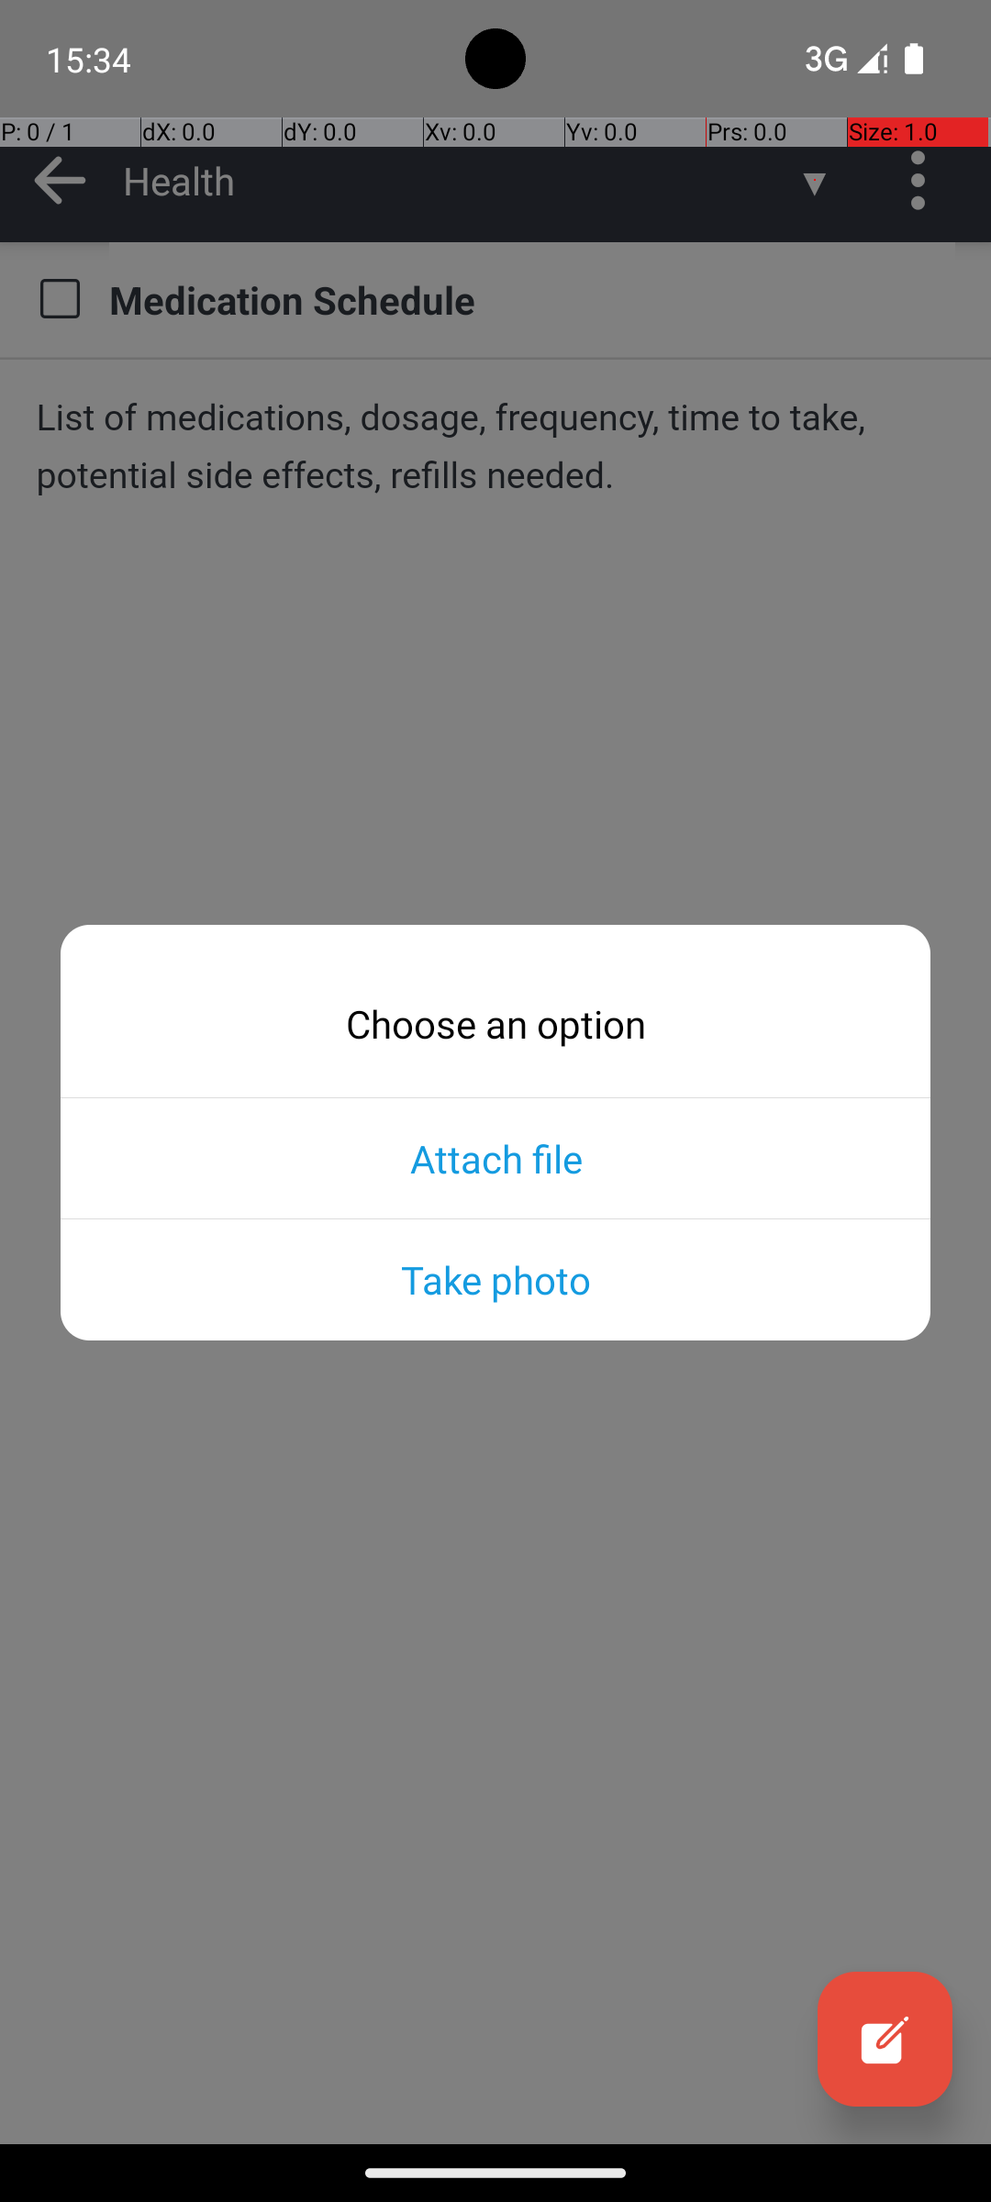  What do you see at coordinates (925, 180) in the screenshot?
I see `Actions` at bounding box center [925, 180].